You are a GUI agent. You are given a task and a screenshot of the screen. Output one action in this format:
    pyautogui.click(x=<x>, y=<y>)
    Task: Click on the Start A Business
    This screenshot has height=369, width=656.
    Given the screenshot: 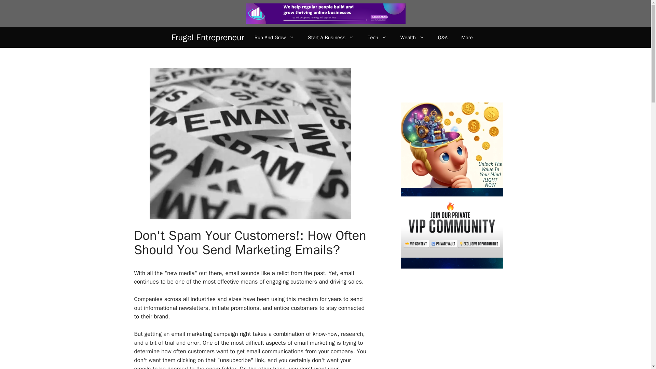 What is the action you would take?
    pyautogui.click(x=331, y=38)
    